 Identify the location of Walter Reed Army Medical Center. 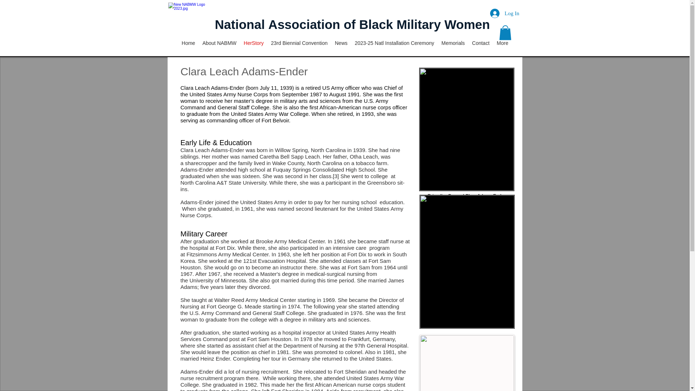
(255, 300).